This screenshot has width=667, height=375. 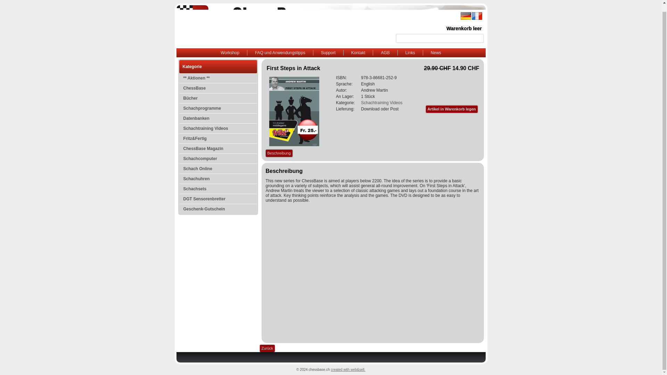 What do you see at coordinates (358, 53) in the screenshot?
I see `Kontakt` at bounding box center [358, 53].